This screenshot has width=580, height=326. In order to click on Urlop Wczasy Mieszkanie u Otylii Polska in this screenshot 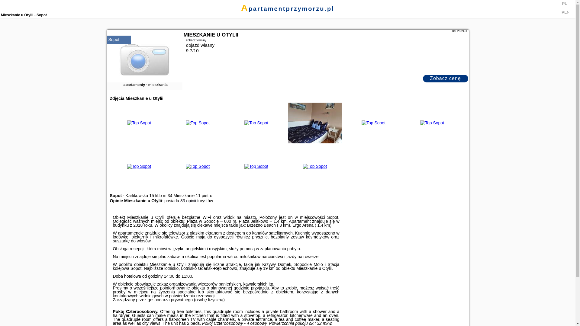, I will do `click(139, 123)`.